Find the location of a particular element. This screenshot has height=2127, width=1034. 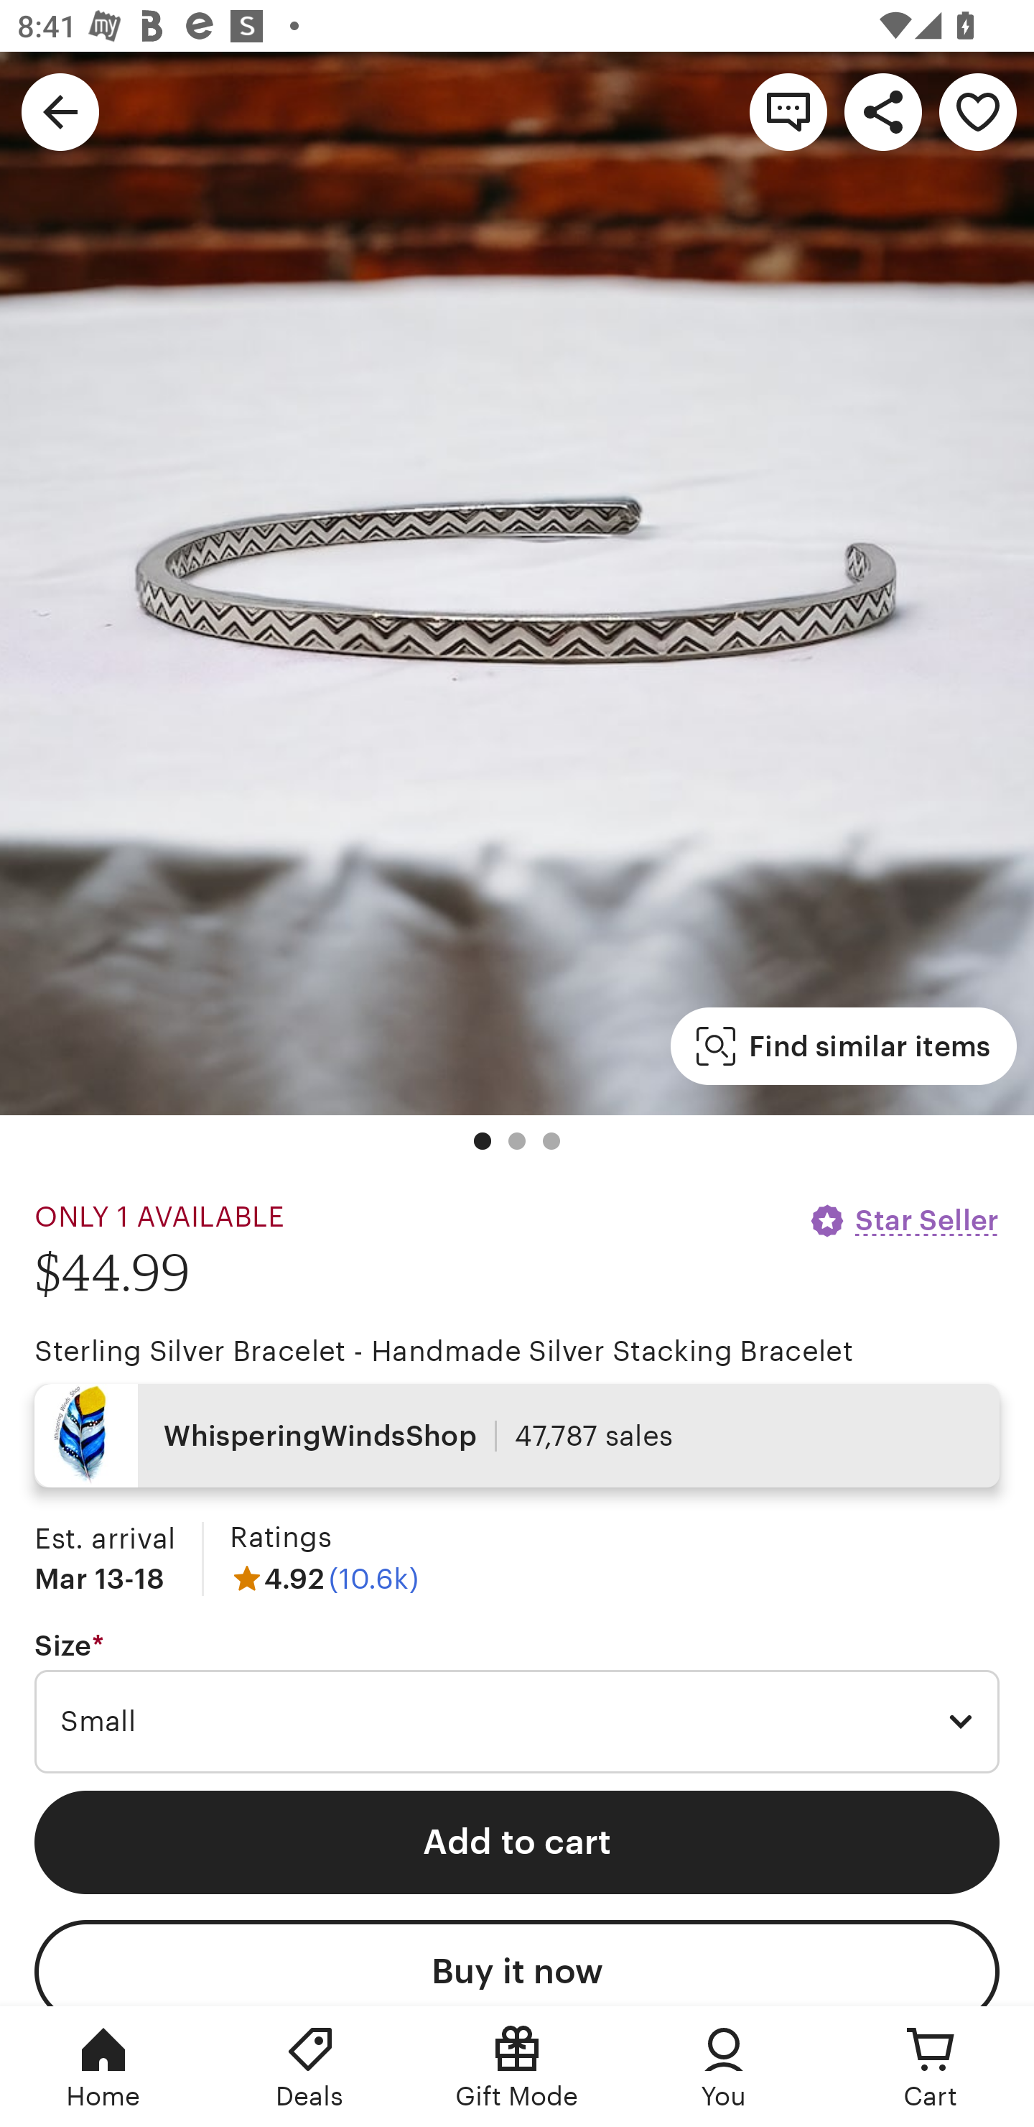

Ratings is located at coordinates (280, 1538).